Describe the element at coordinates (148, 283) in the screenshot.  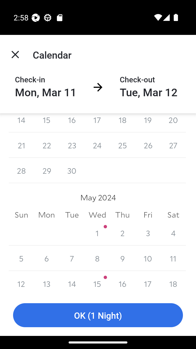
I see `17 17 May 2024` at that location.